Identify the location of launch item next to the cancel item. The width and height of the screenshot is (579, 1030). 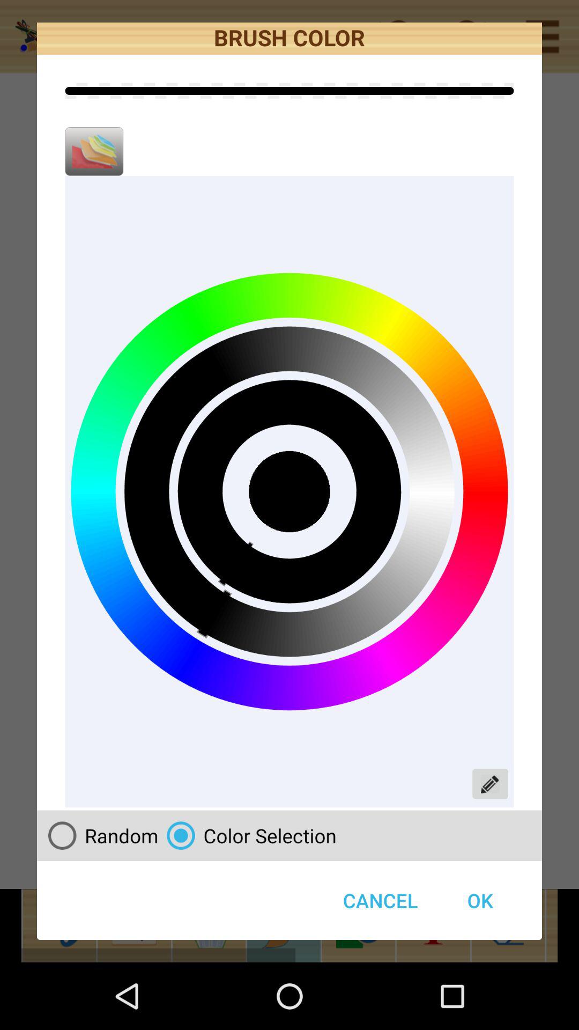
(480, 900).